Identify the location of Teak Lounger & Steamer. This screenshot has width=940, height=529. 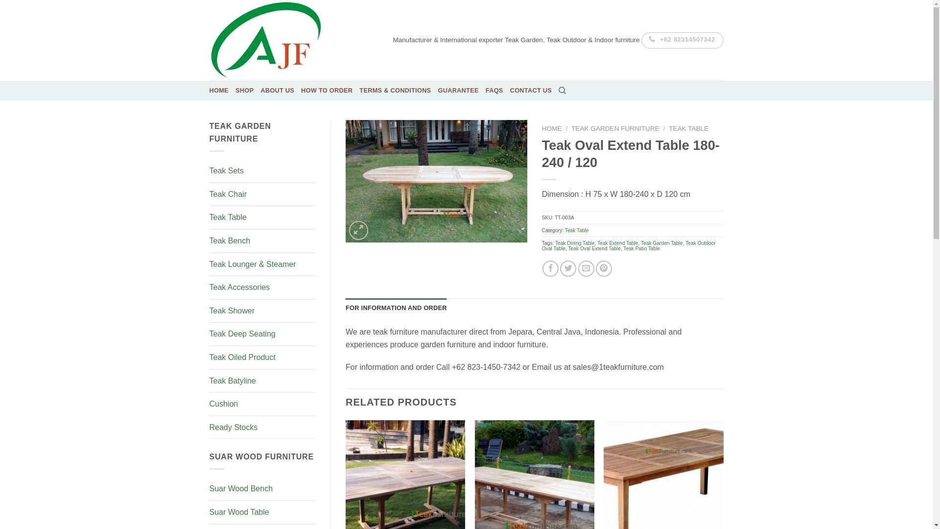
(263, 264).